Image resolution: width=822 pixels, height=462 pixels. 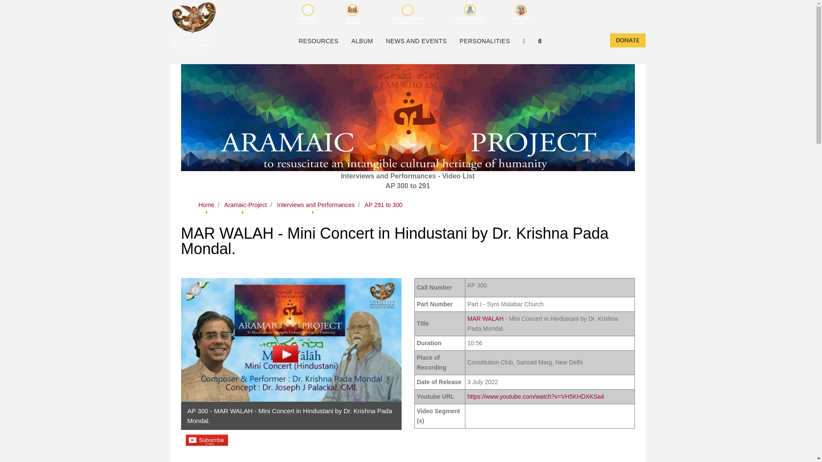 What do you see at coordinates (318, 41) in the screenshot?
I see `RESOURCES` at bounding box center [318, 41].